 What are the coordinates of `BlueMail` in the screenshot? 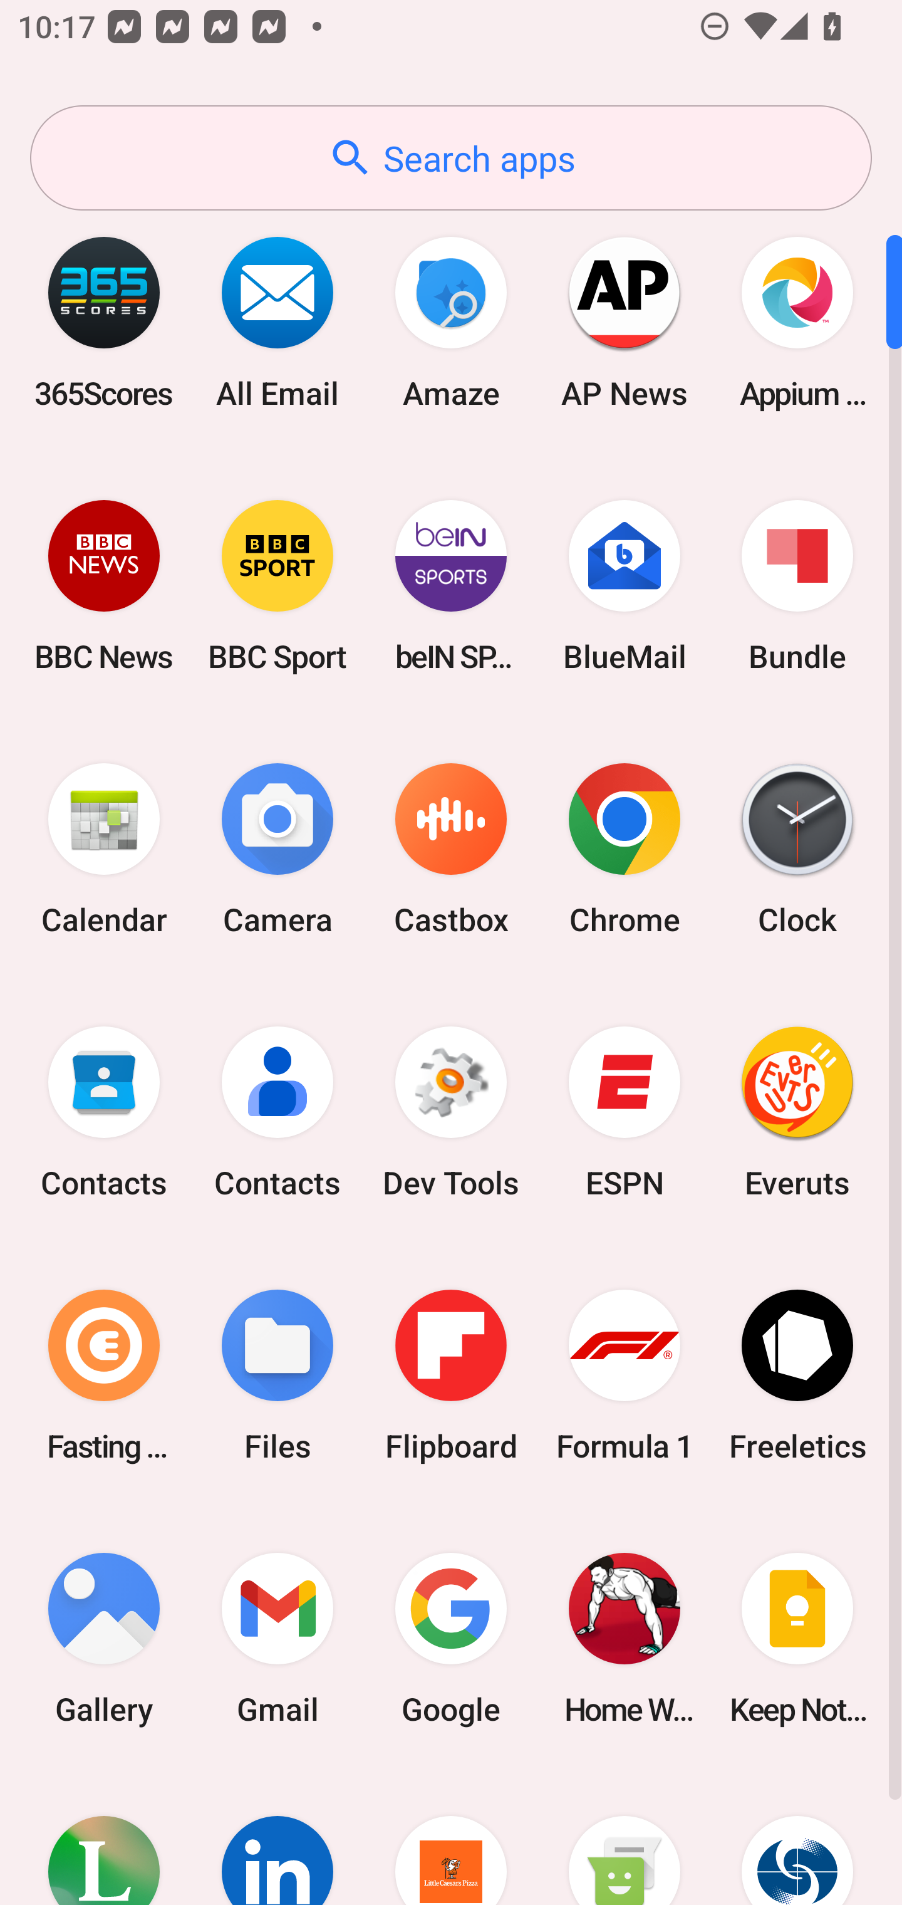 It's located at (624, 585).